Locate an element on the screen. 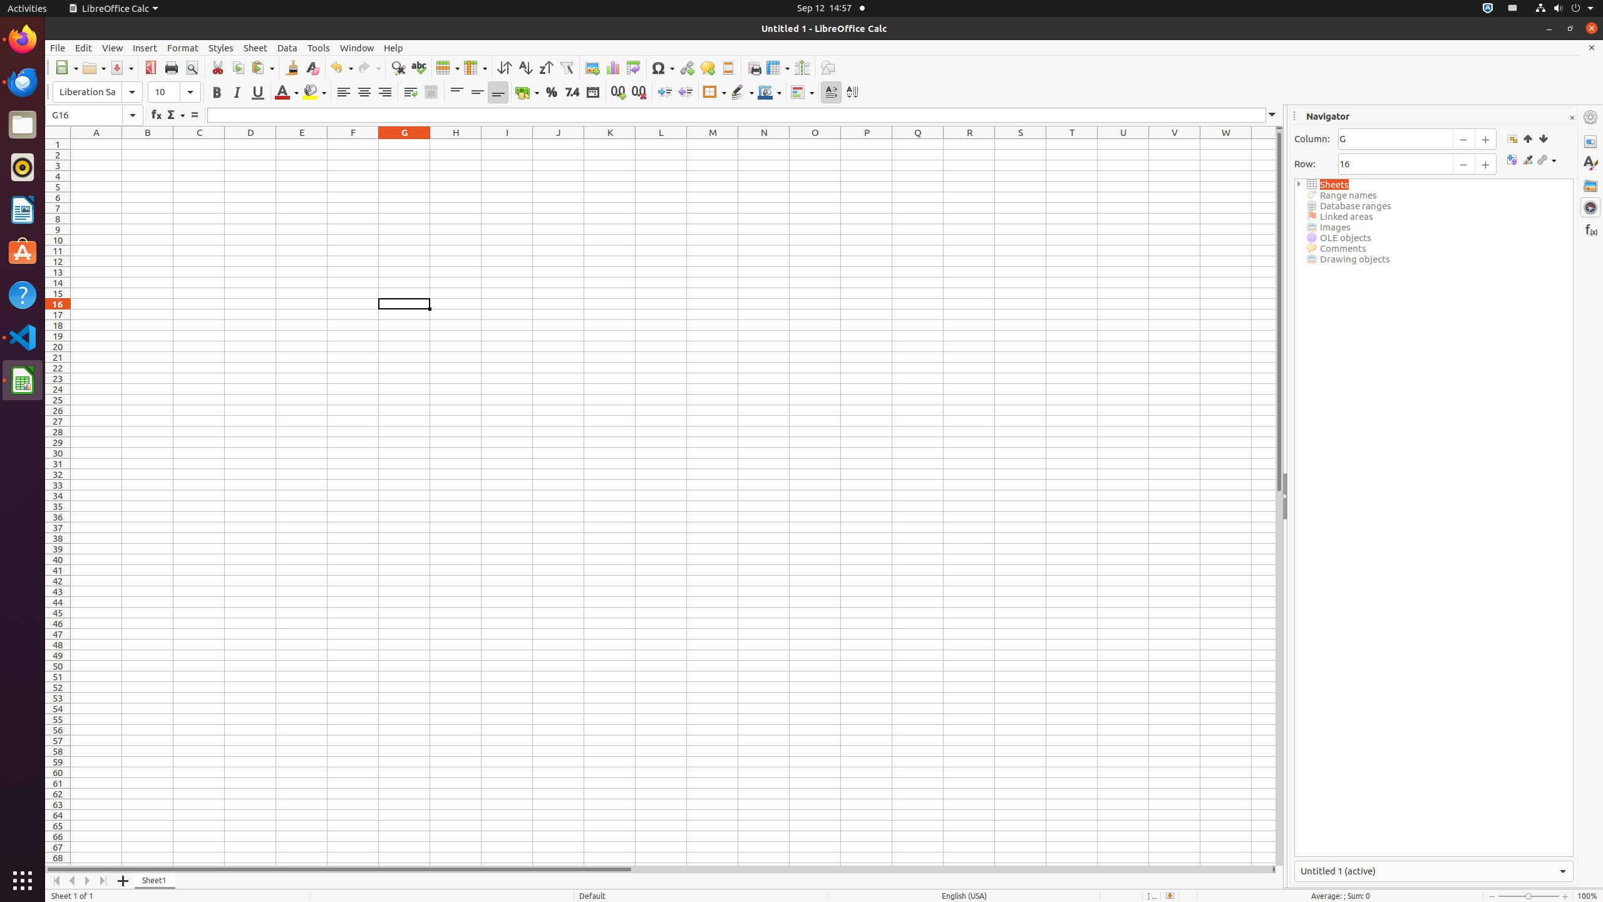  Scenarios is located at coordinates (1528, 160).